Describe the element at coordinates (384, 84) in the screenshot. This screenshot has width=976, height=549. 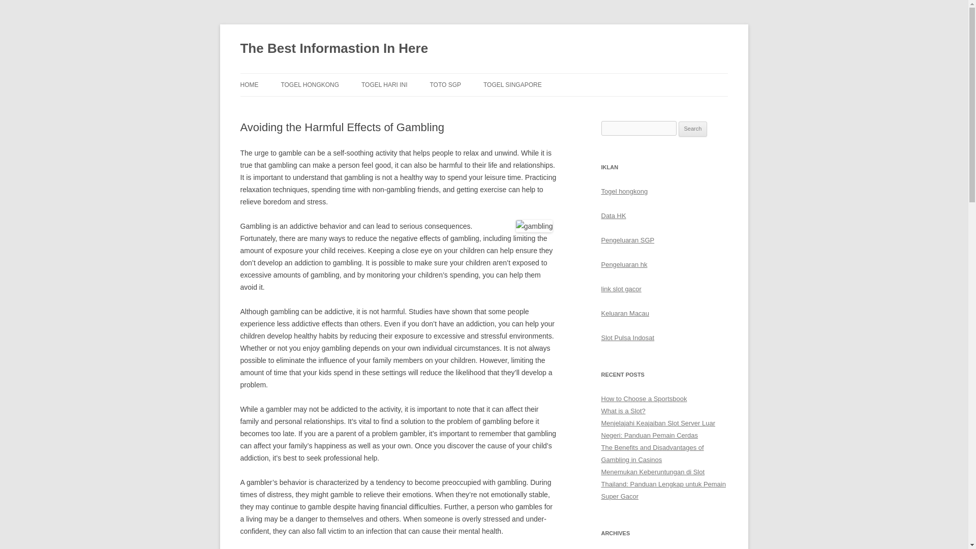
I see `TOGEL HARI INI` at that location.